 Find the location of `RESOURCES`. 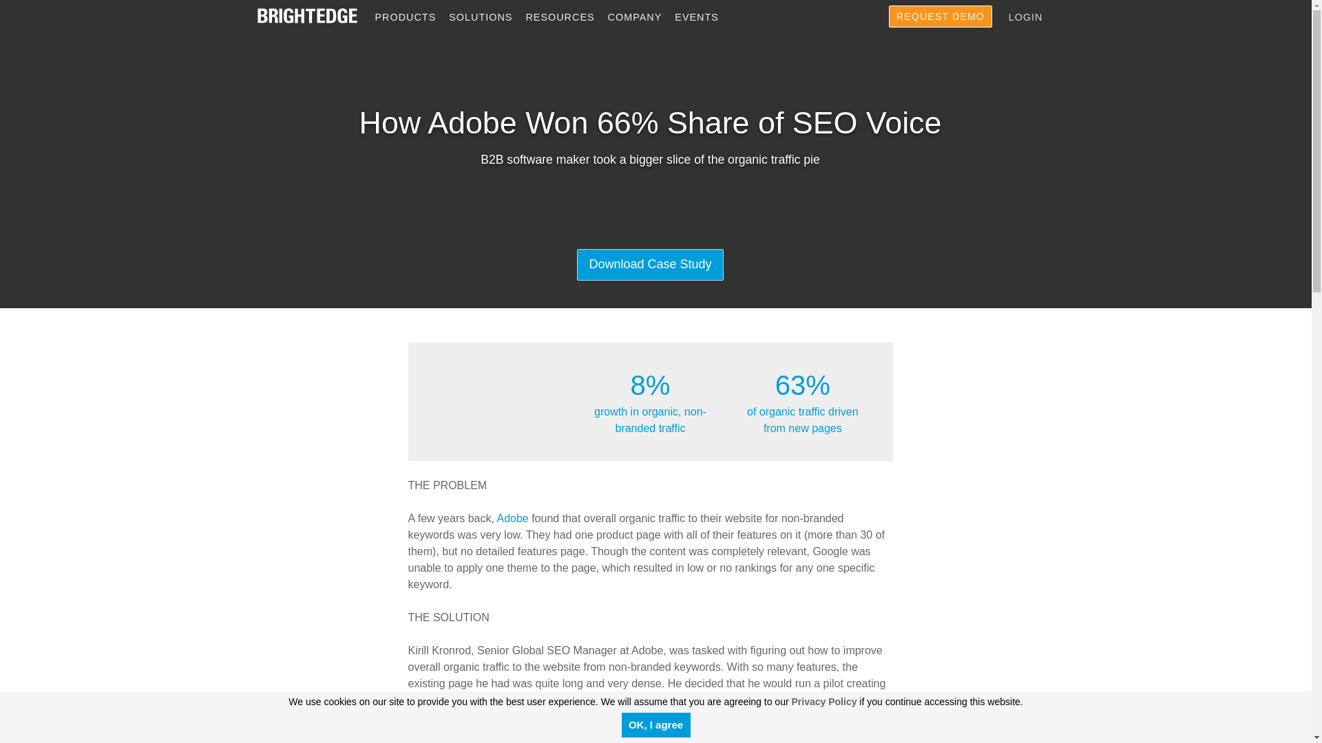

RESOURCES is located at coordinates (566, 17).